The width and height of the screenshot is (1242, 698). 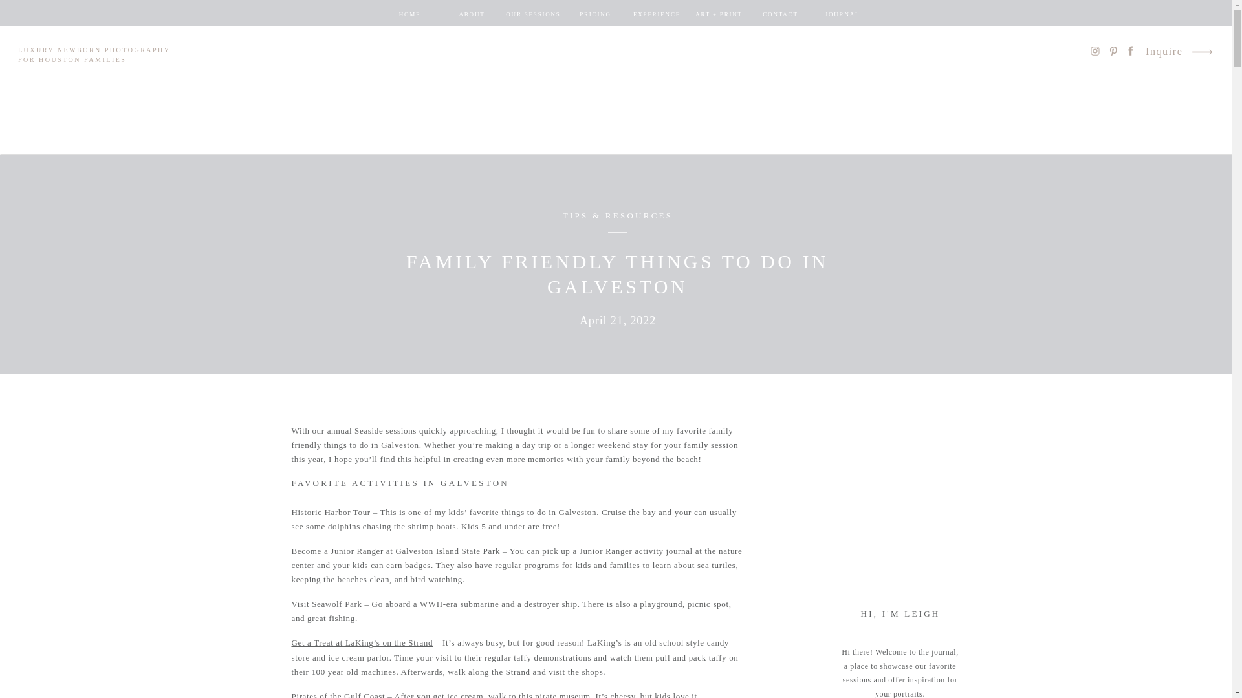 What do you see at coordinates (532, 15) in the screenshot?
I see `OUR SESSIONS` at bounding box center [532, 15].